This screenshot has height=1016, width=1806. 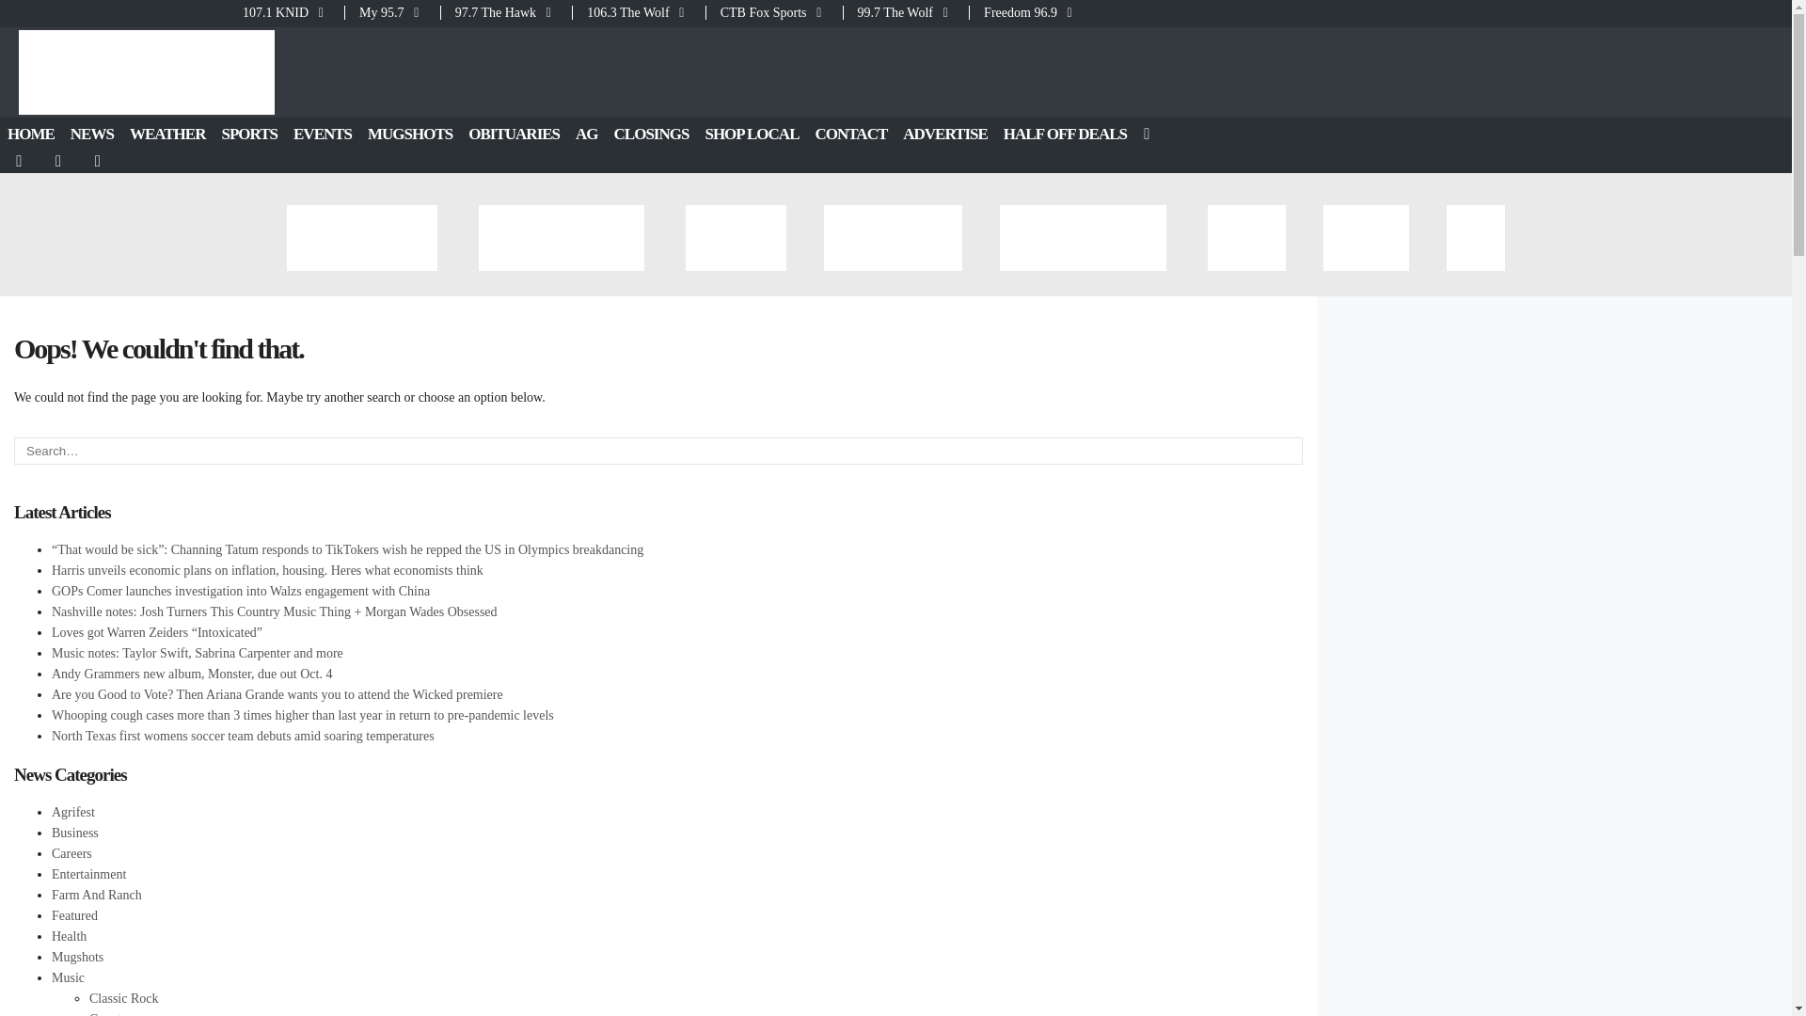 What do you see at coordinates (59, 161) in the screenshot?
I see `Follow us on X` at bounding box center [59, 161].